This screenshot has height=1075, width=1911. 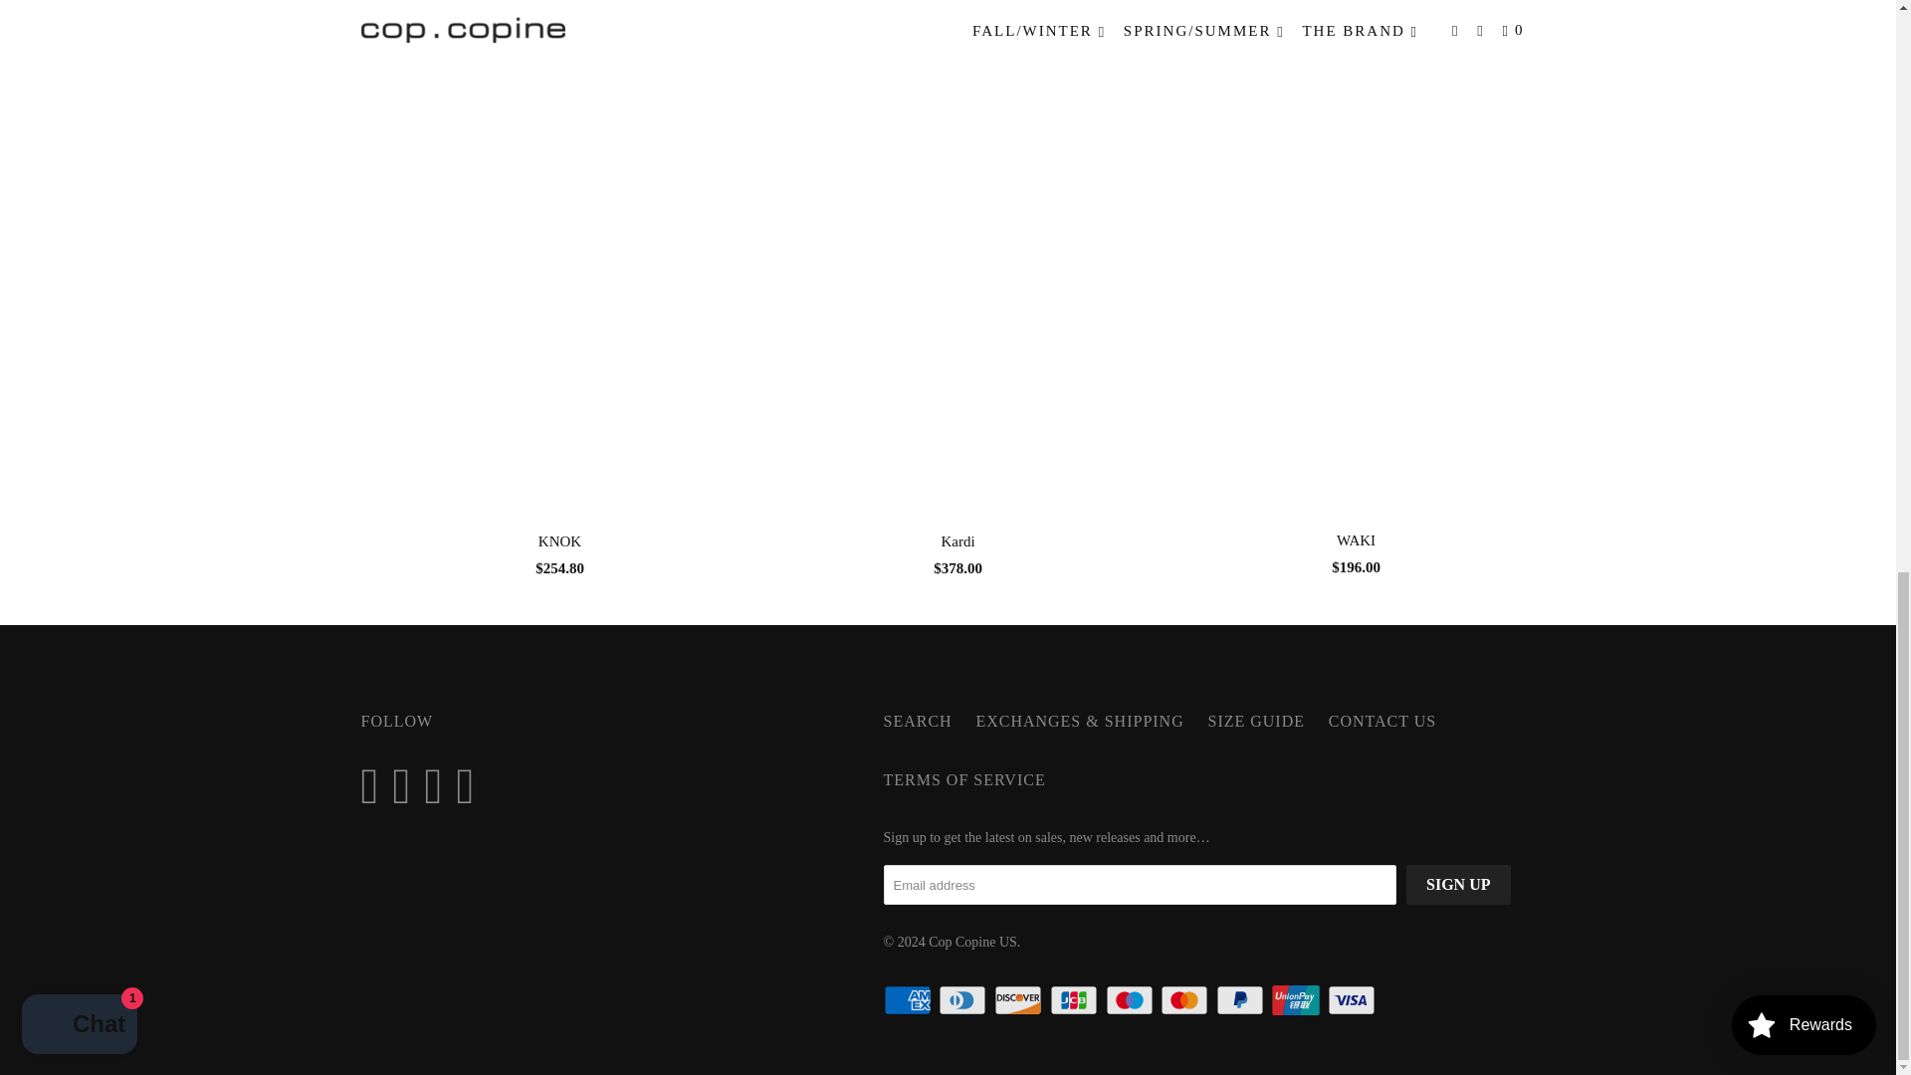 I want to click on JCB, so click(x=1075, y=999).